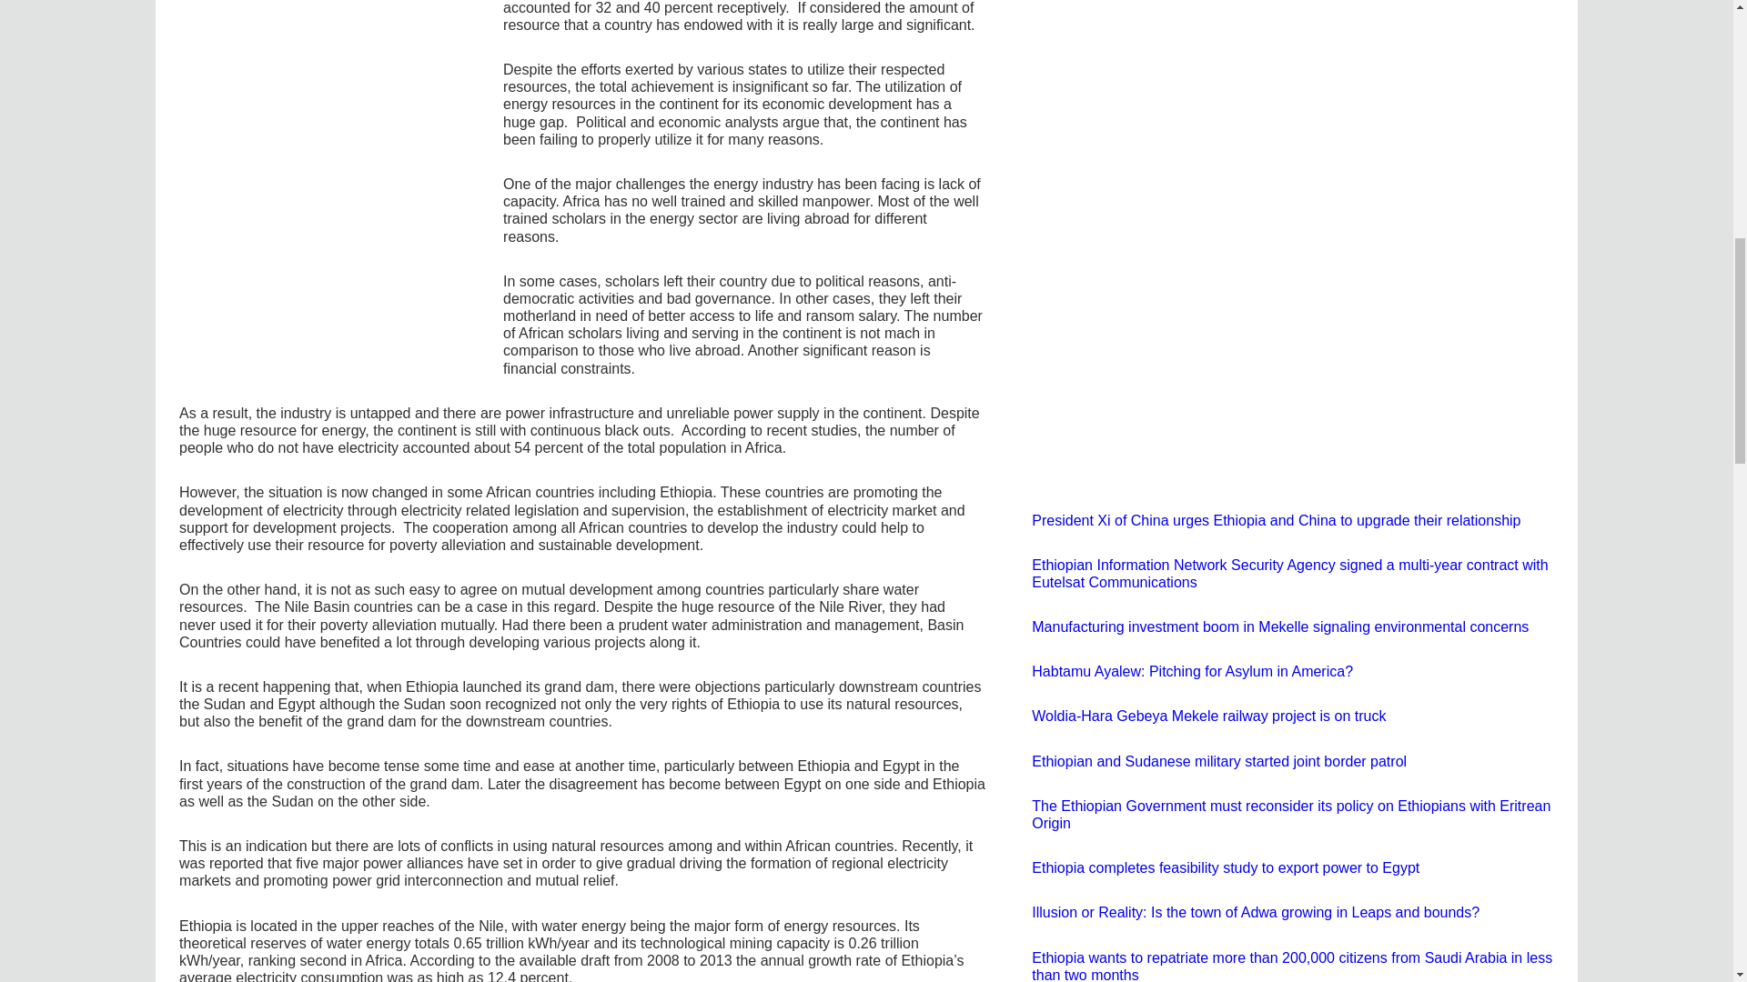 The image size is (1747, 982). What do you see at coordinates (322, 248) in the screenshot?
I see `Advertisement` at bounding box center [322, 248].